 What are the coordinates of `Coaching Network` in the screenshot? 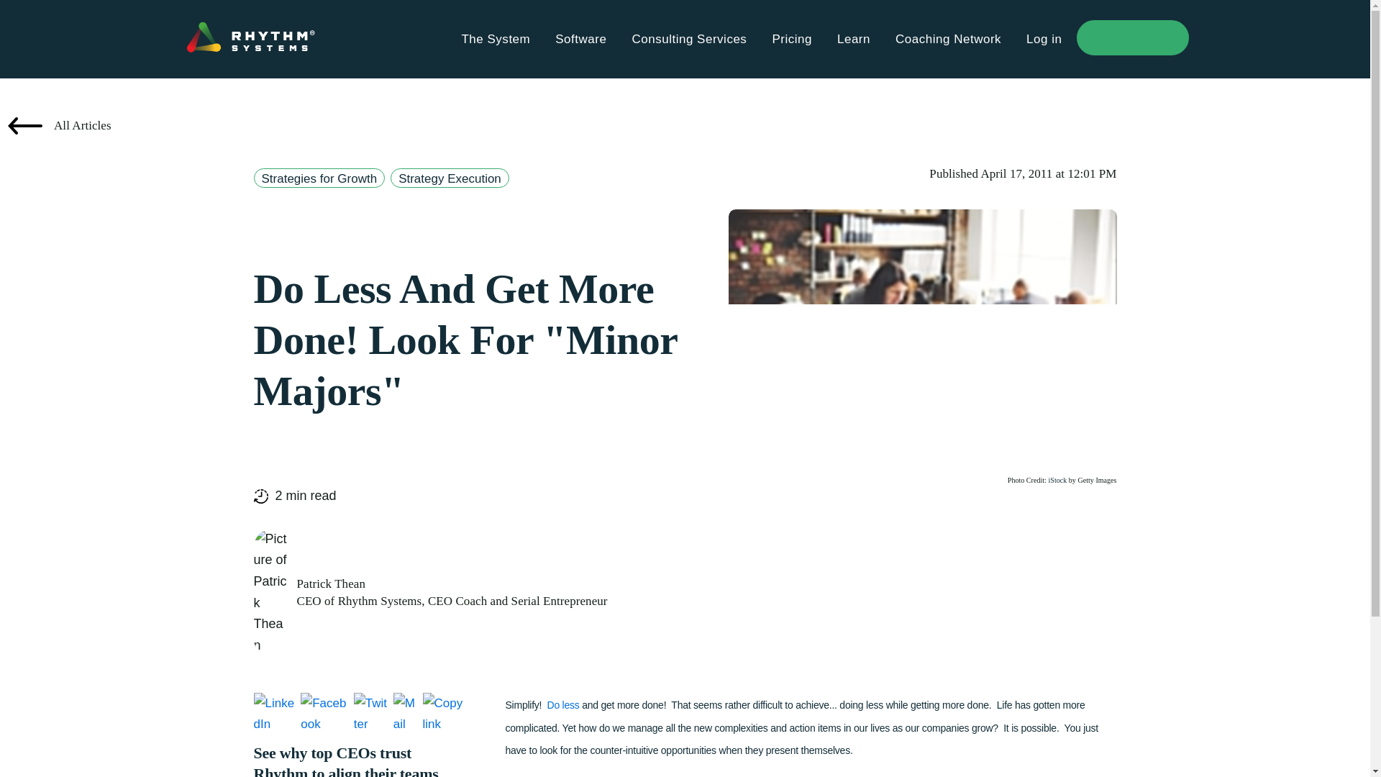 It's located at (948, 39).